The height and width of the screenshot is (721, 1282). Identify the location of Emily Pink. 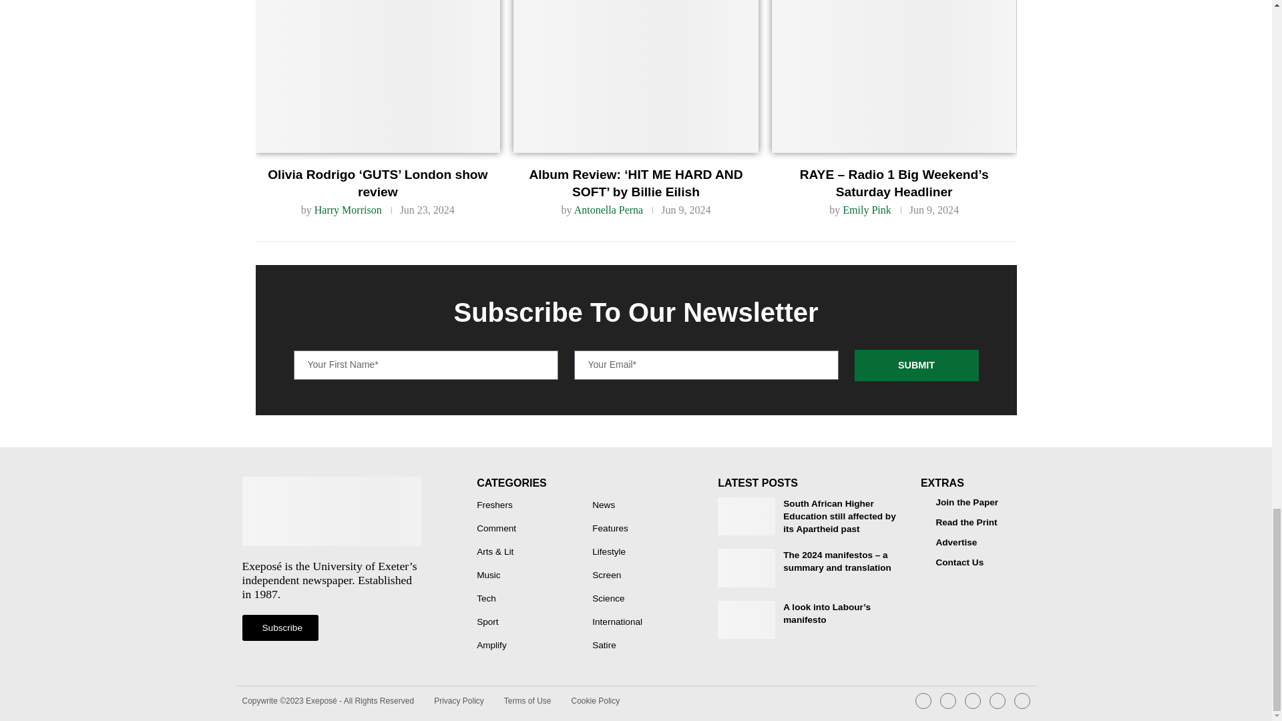
(867, 210).